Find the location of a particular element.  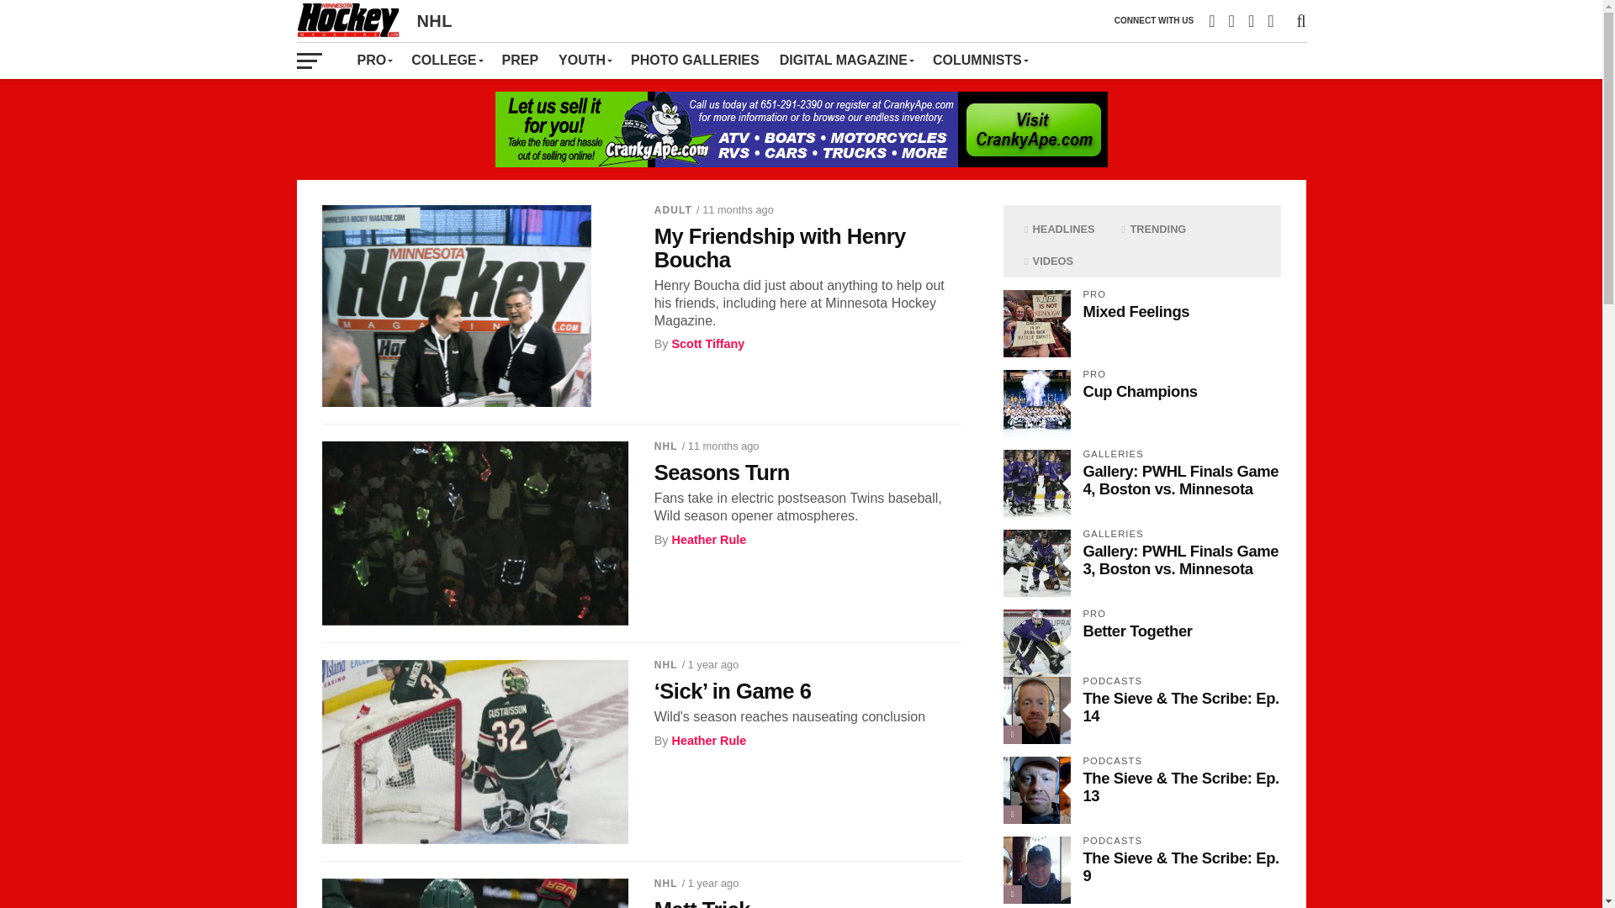

PRO is located at coordinates (373, 60).